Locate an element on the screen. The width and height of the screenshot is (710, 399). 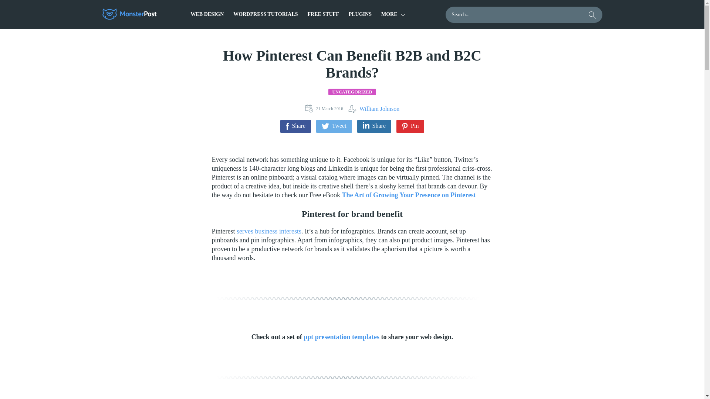
Share is located at coordinates (374, 126).